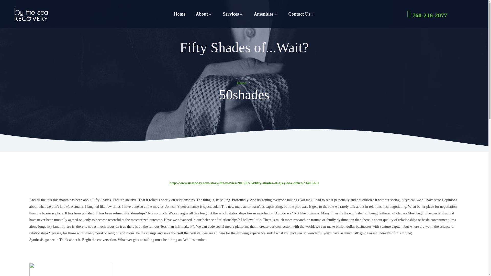  What do you see at coordinates (302, 14) in the screenshot?
I see `Contact Us` at bounding box center [302, 14].